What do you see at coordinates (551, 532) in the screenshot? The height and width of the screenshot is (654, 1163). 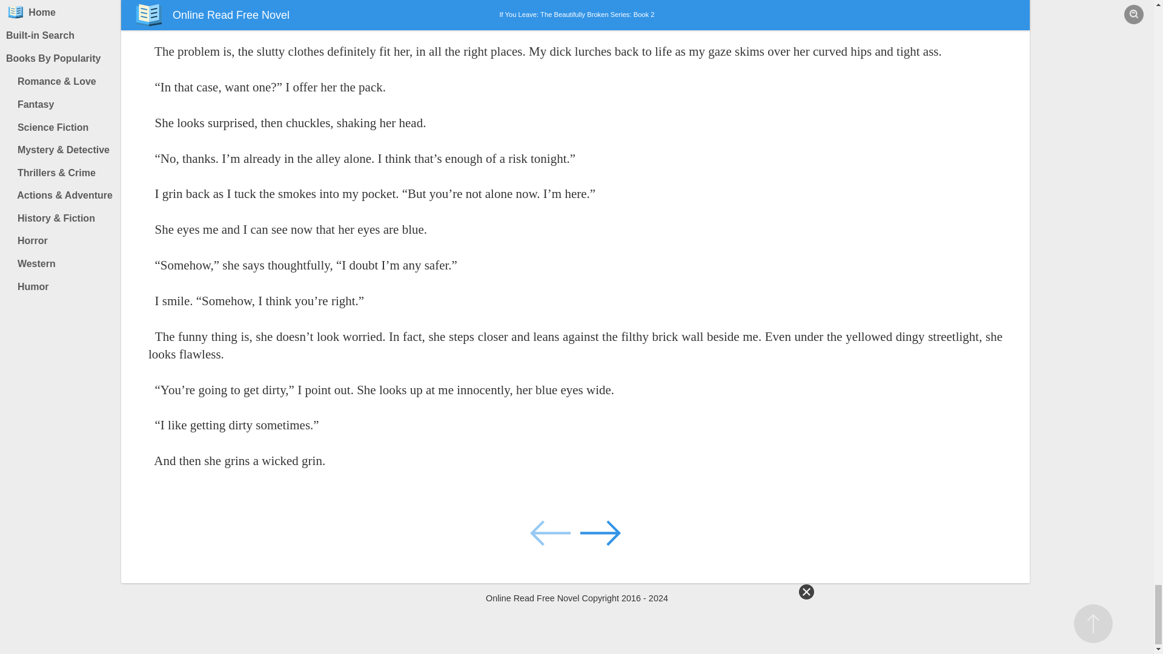 I see `Previous Page` at bounding box center [551, 532].